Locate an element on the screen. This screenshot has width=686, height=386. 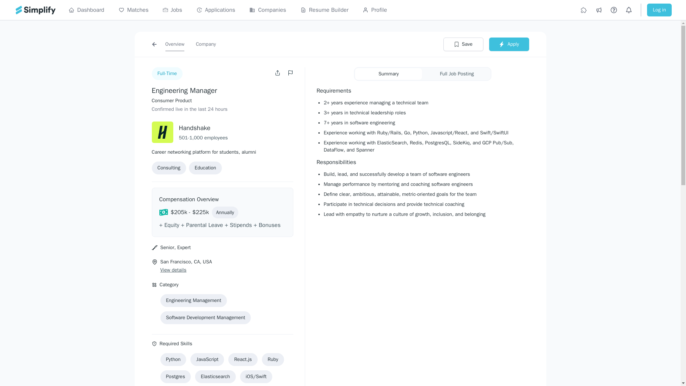
Apply is located at coordinates (509, 44).